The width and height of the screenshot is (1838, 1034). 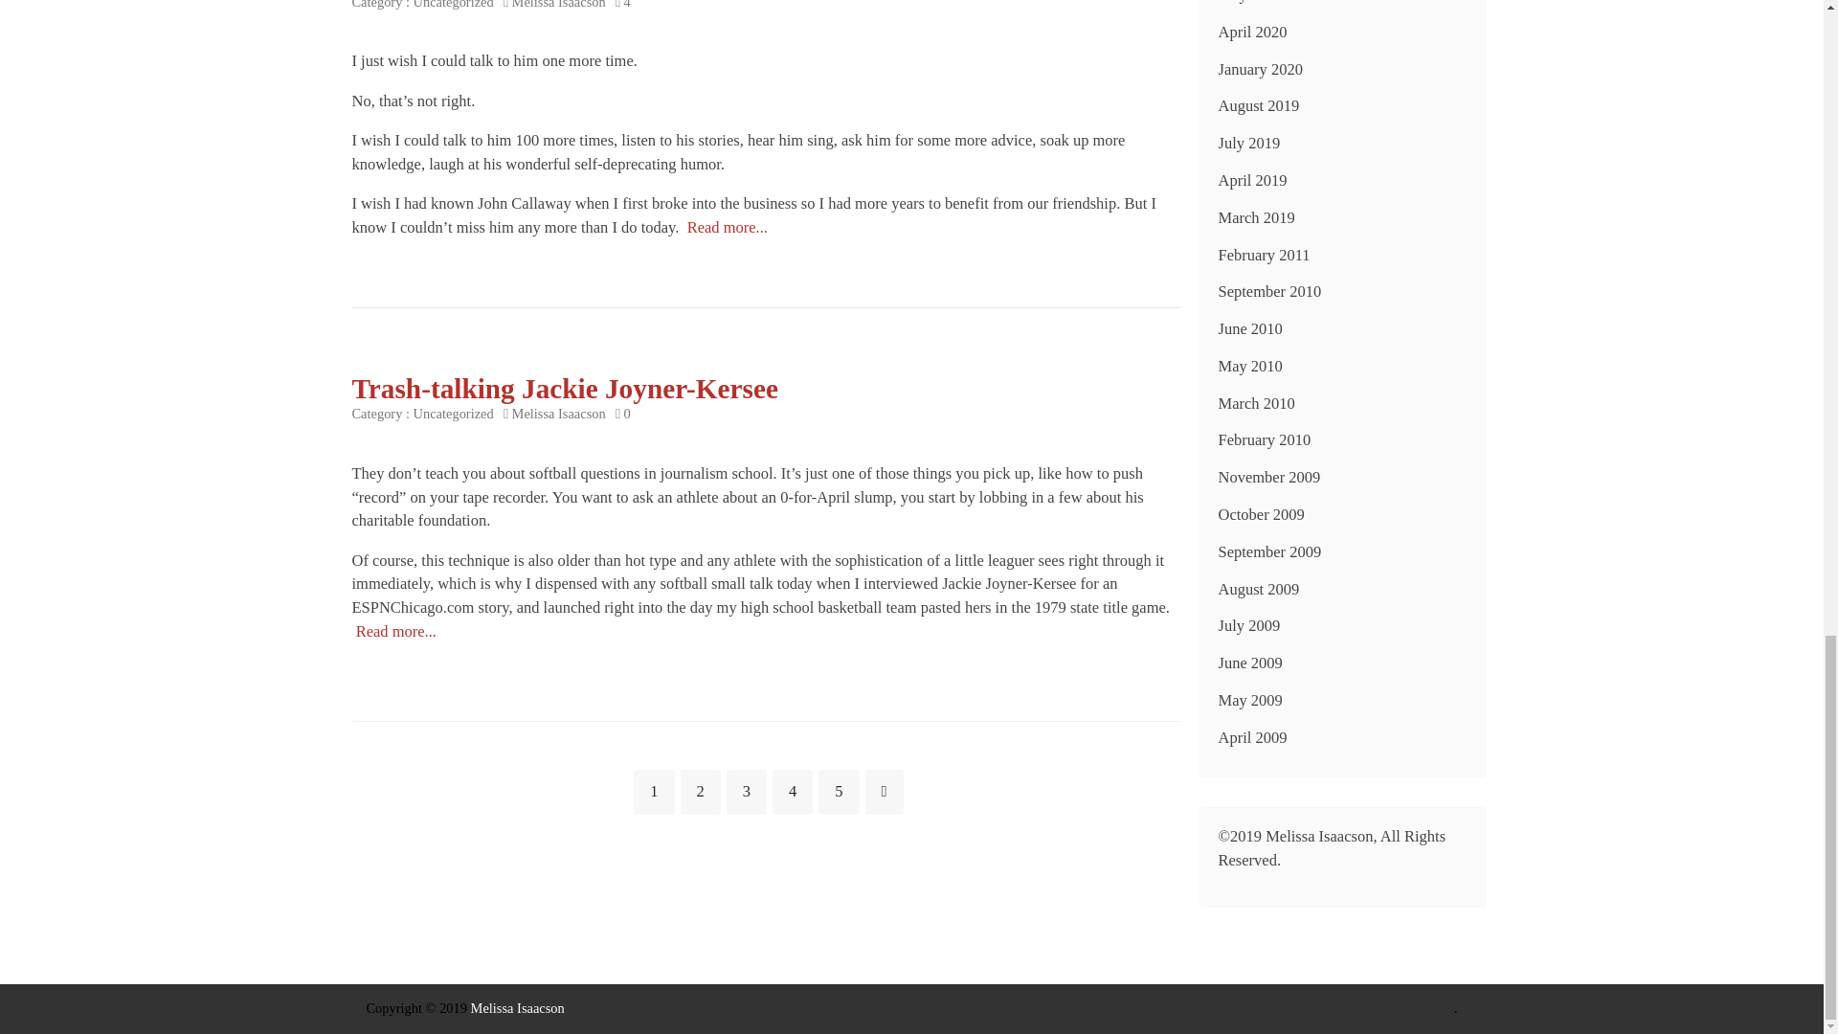 What do you see at coordinates (700, 791) in the screenshot?
I see `2` at bounding box center [700, 791].